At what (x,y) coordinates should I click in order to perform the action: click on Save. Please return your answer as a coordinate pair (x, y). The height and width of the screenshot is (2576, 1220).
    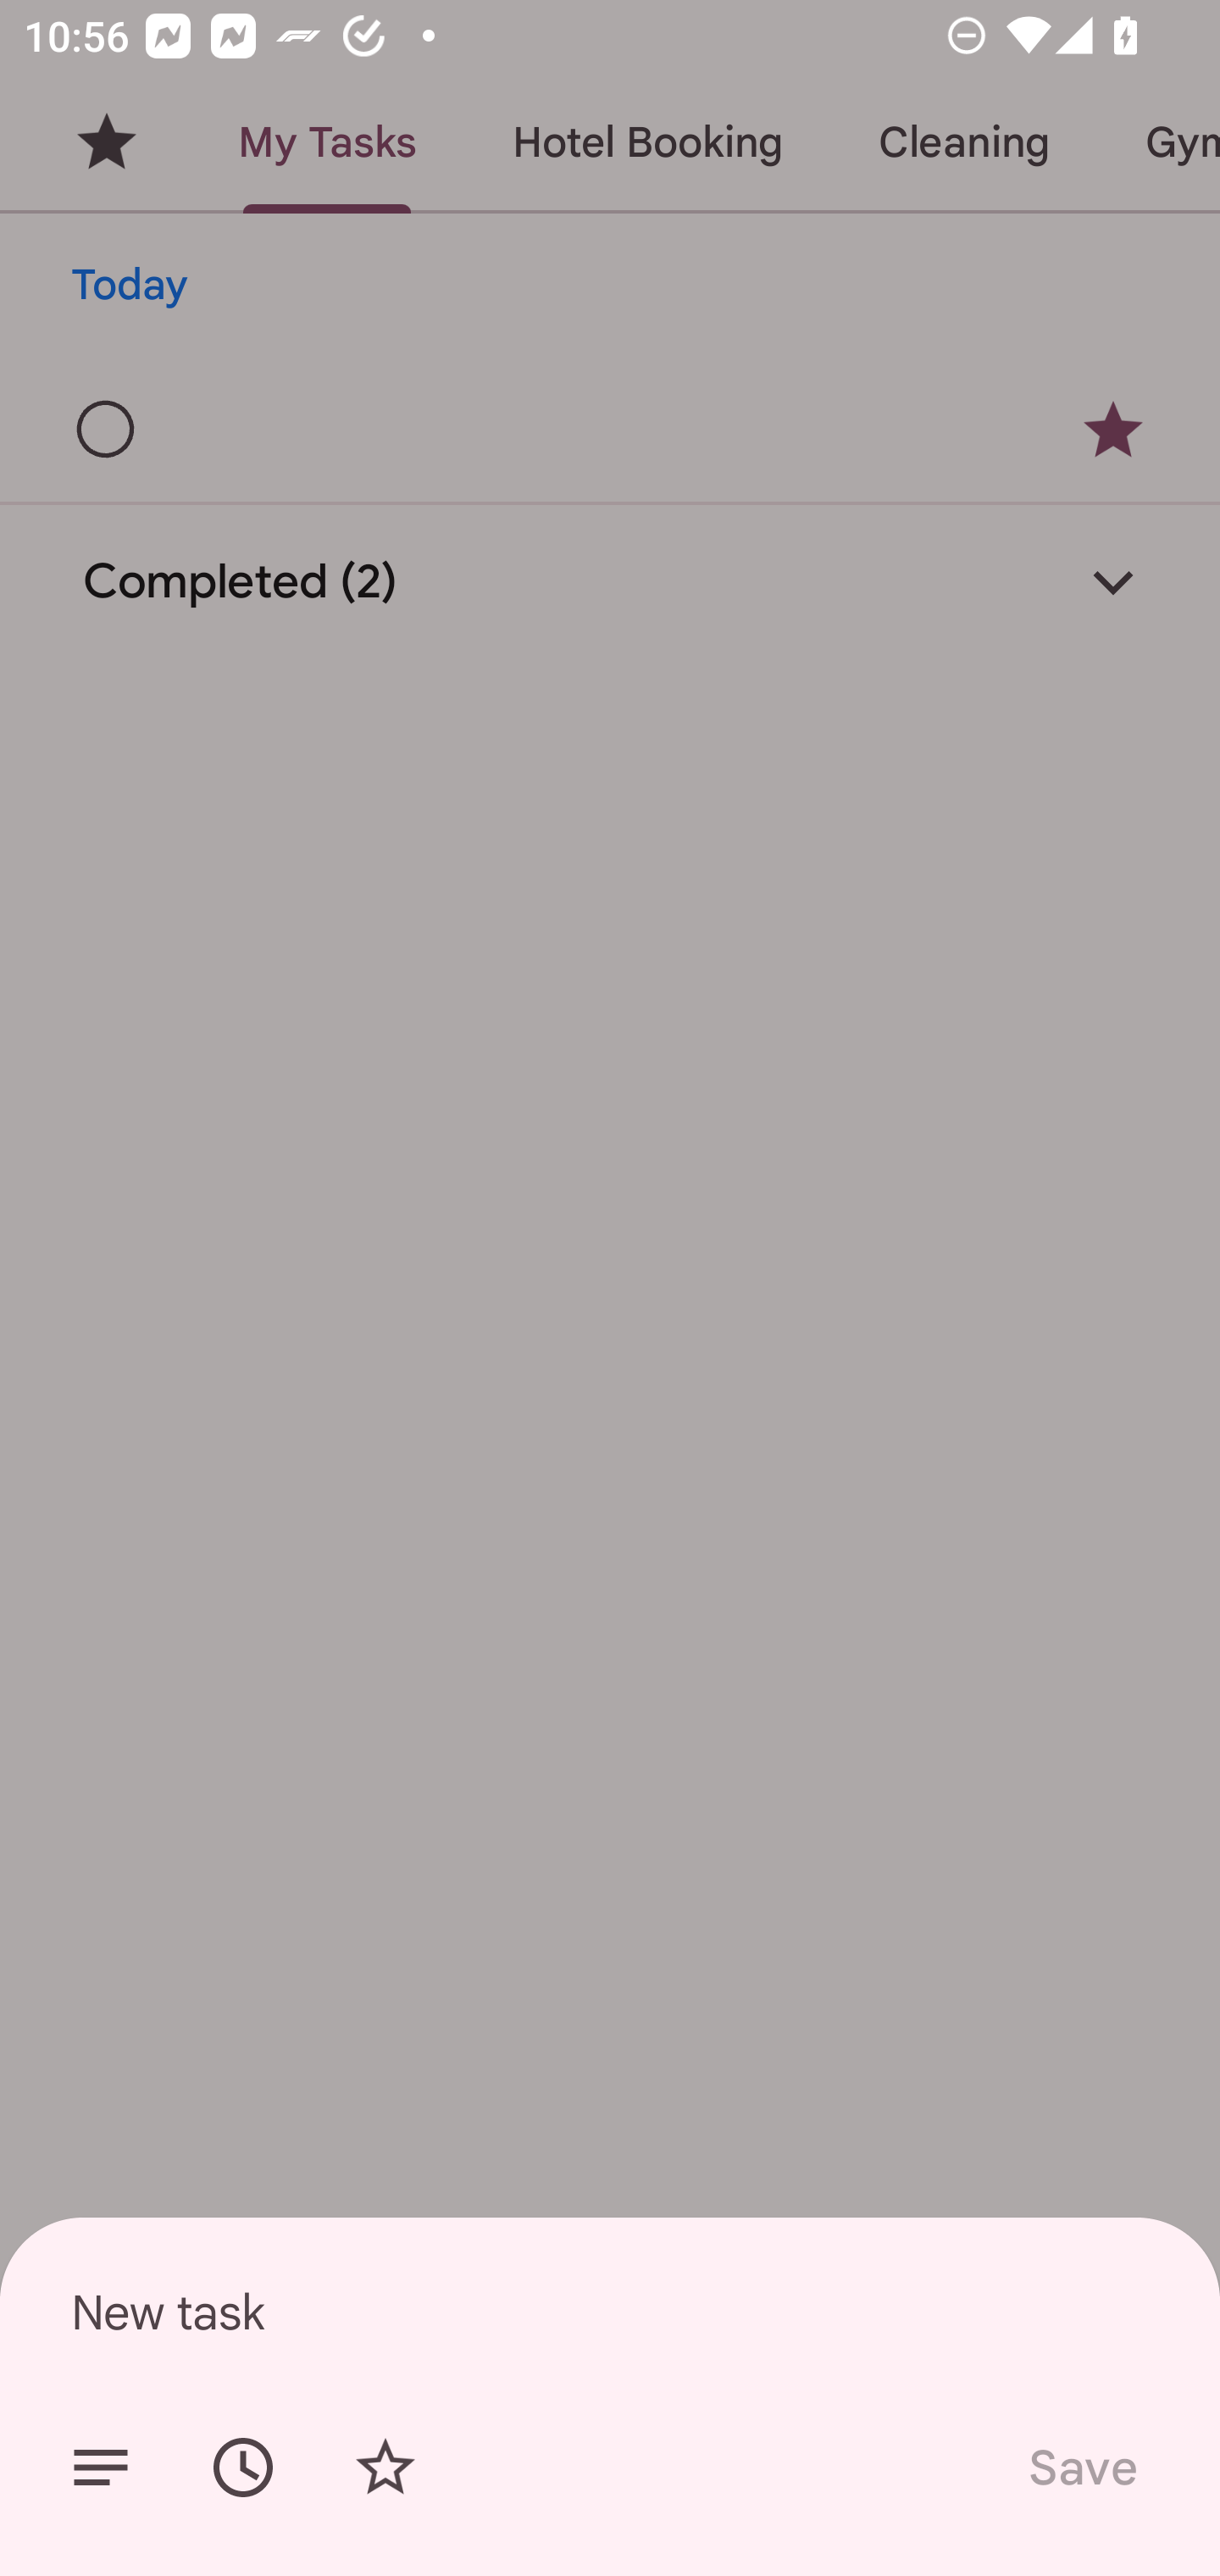
    Looking at the image, I should click on (1081, 2468).